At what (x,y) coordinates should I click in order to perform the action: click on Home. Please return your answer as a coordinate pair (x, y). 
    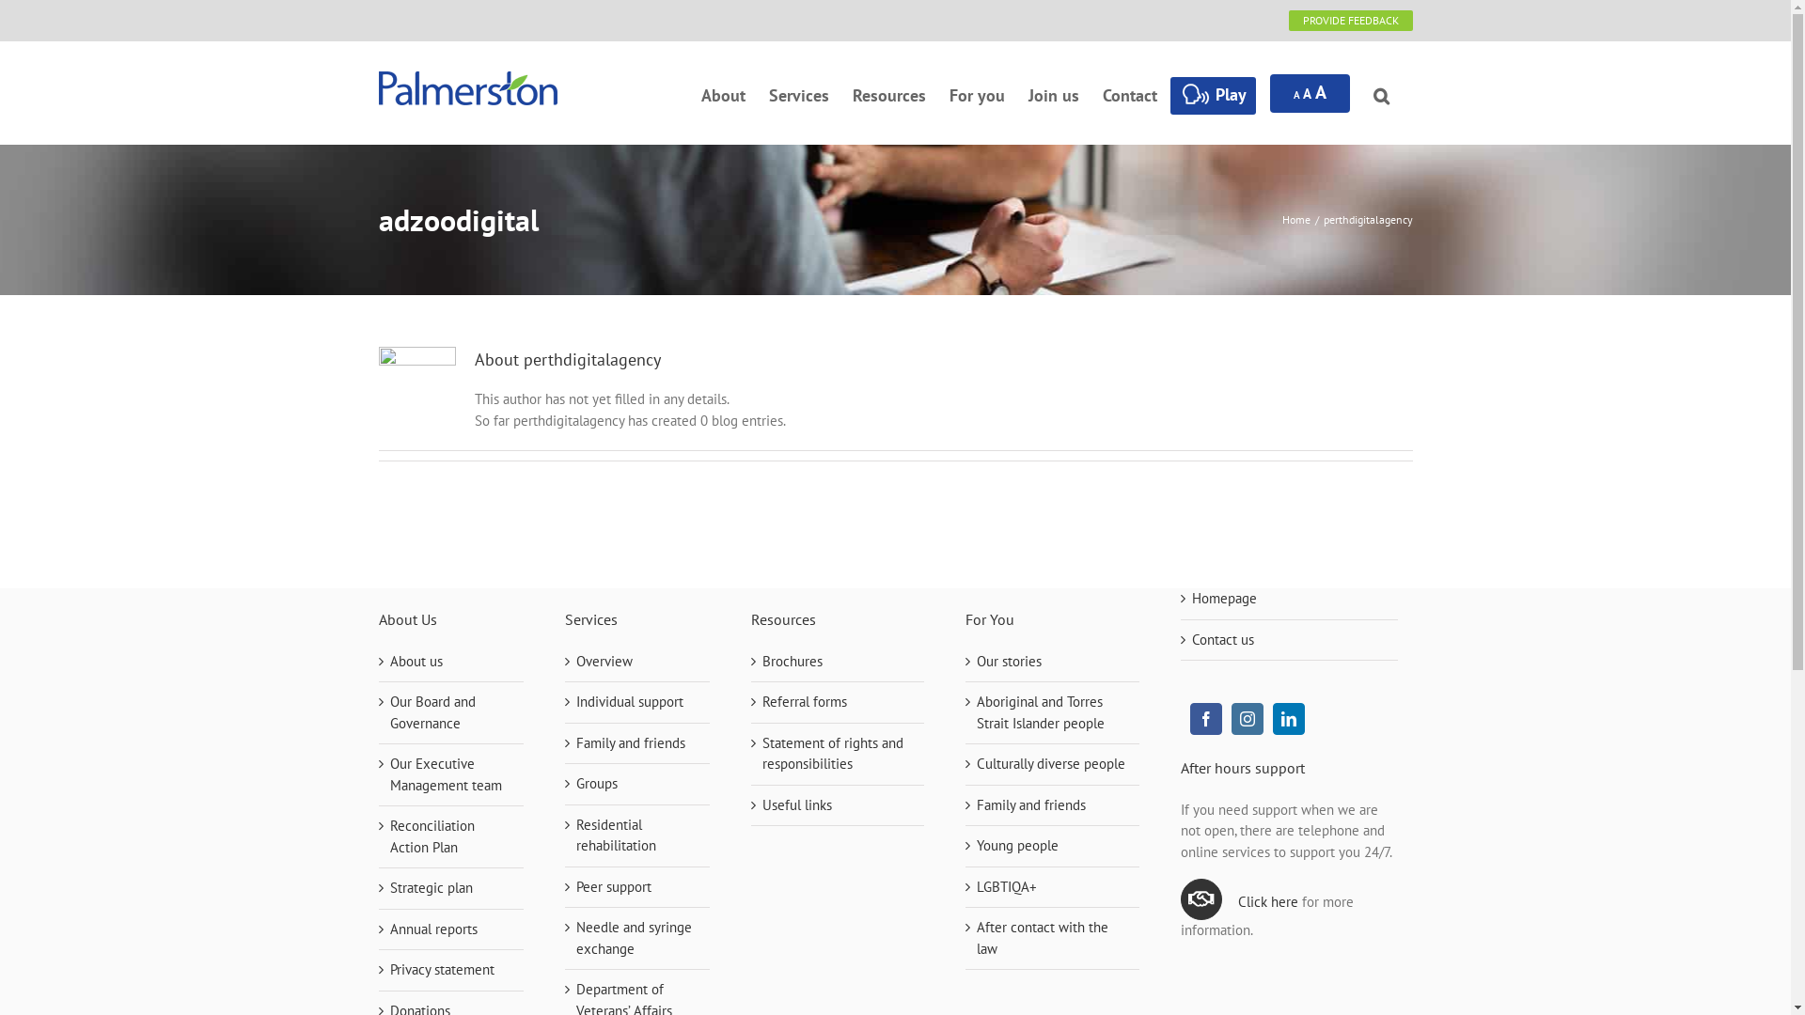
    Looking at the image, I should click on (1296, 220).